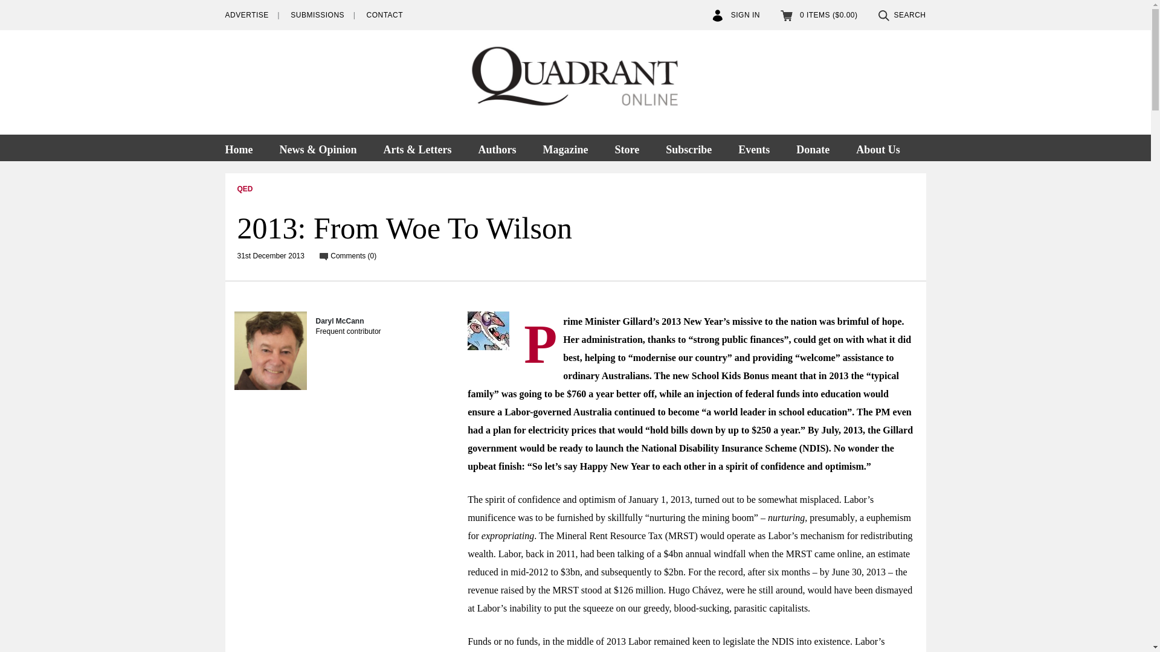 This screenshot has width=1160, height=652. I want to click on CONTACT, so click(384, 15).